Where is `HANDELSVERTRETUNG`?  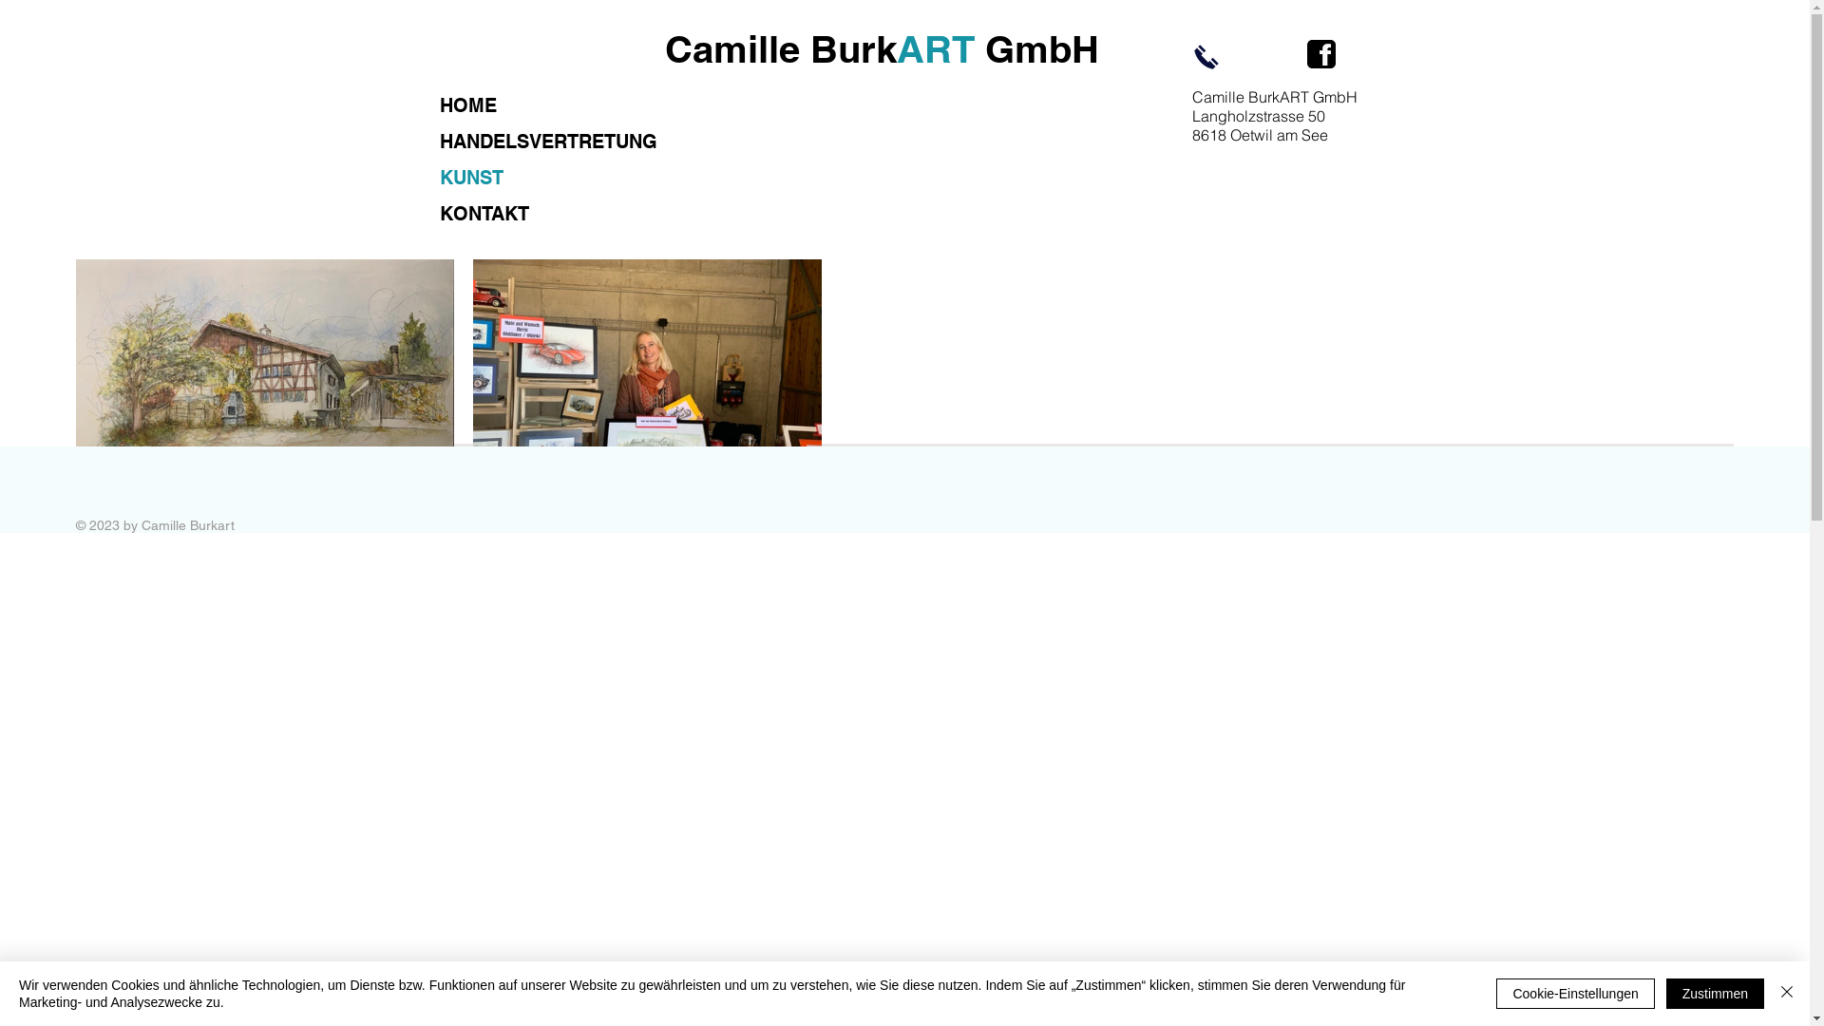 HANDELSVERTRETUNG is located at coordinates (583, 142).